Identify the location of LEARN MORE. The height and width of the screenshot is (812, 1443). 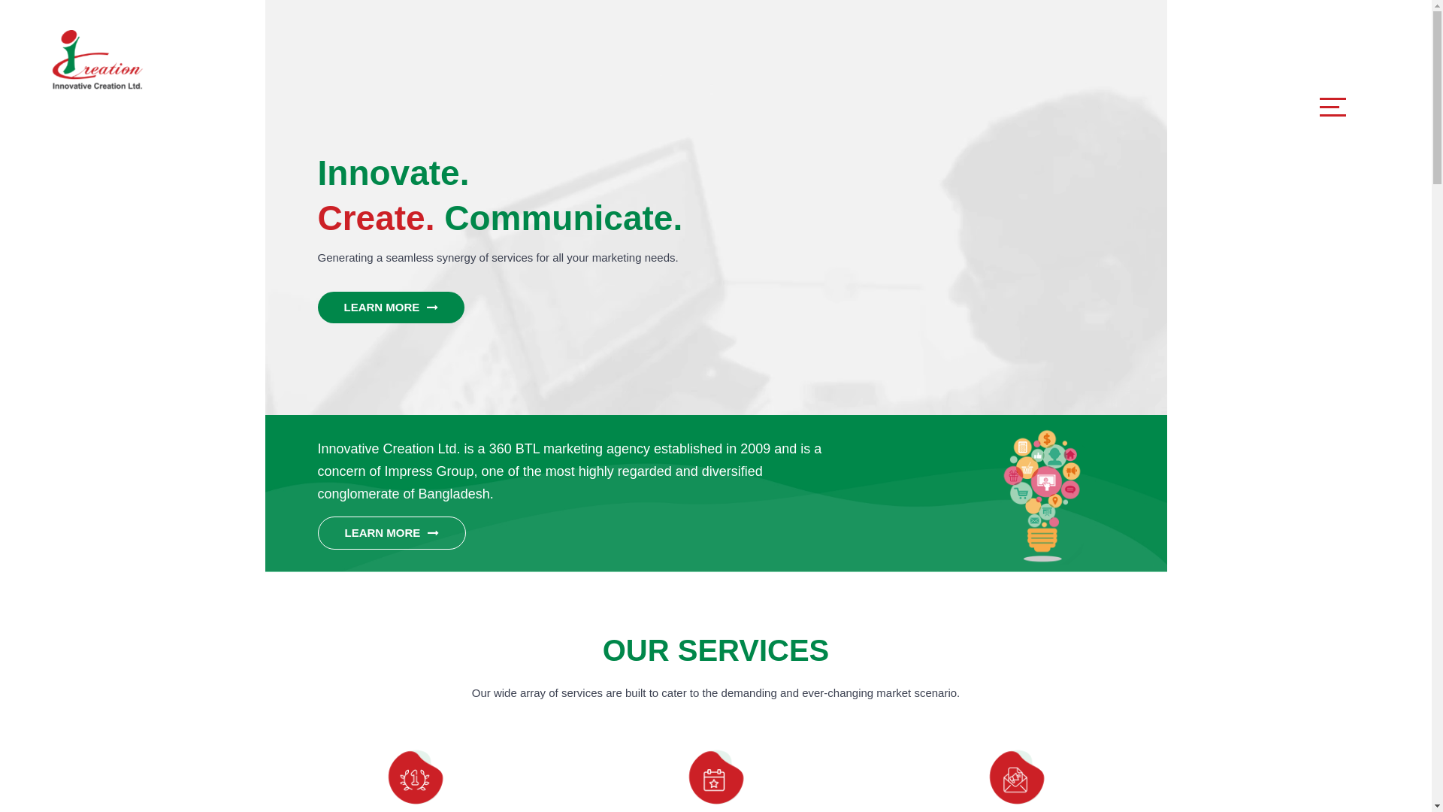
(391, 533).